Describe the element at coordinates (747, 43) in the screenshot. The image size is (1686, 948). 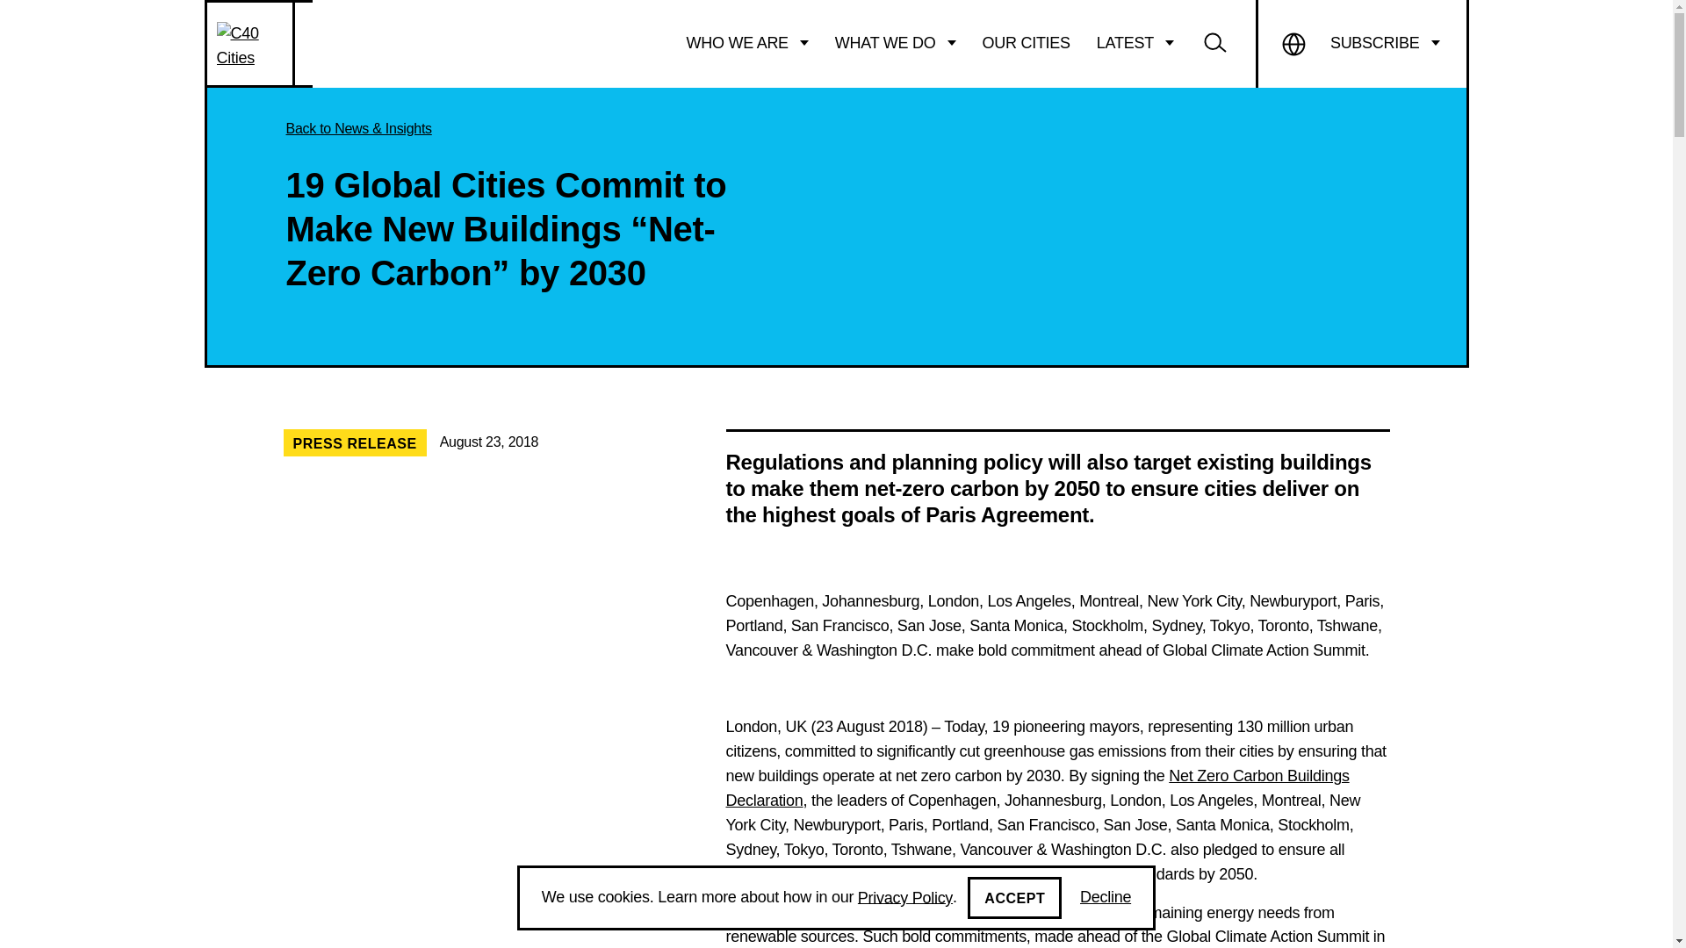
I see `WHO WE ARE` at that location.